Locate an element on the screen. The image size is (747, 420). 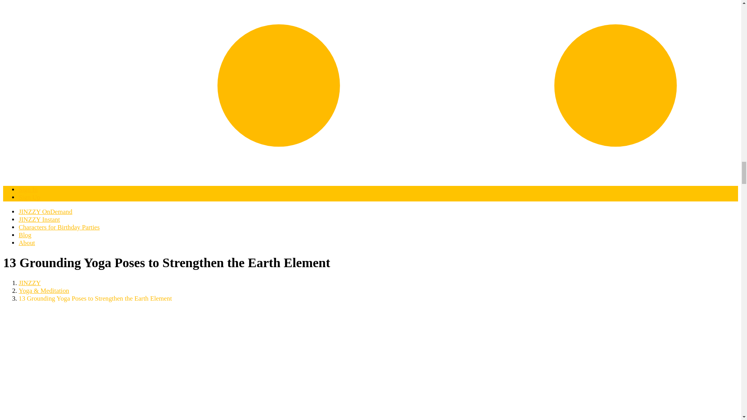
JINZZY OnDemand is located at coordinates (46, 212).